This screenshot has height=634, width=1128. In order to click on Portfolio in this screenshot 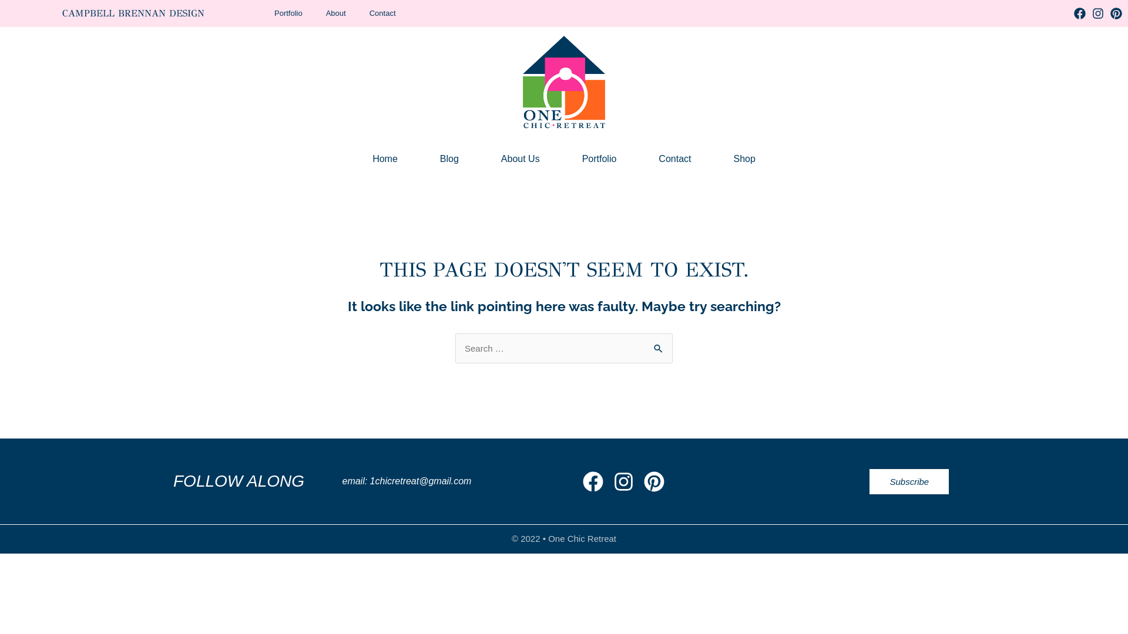, I will do `click(288, 14)`.